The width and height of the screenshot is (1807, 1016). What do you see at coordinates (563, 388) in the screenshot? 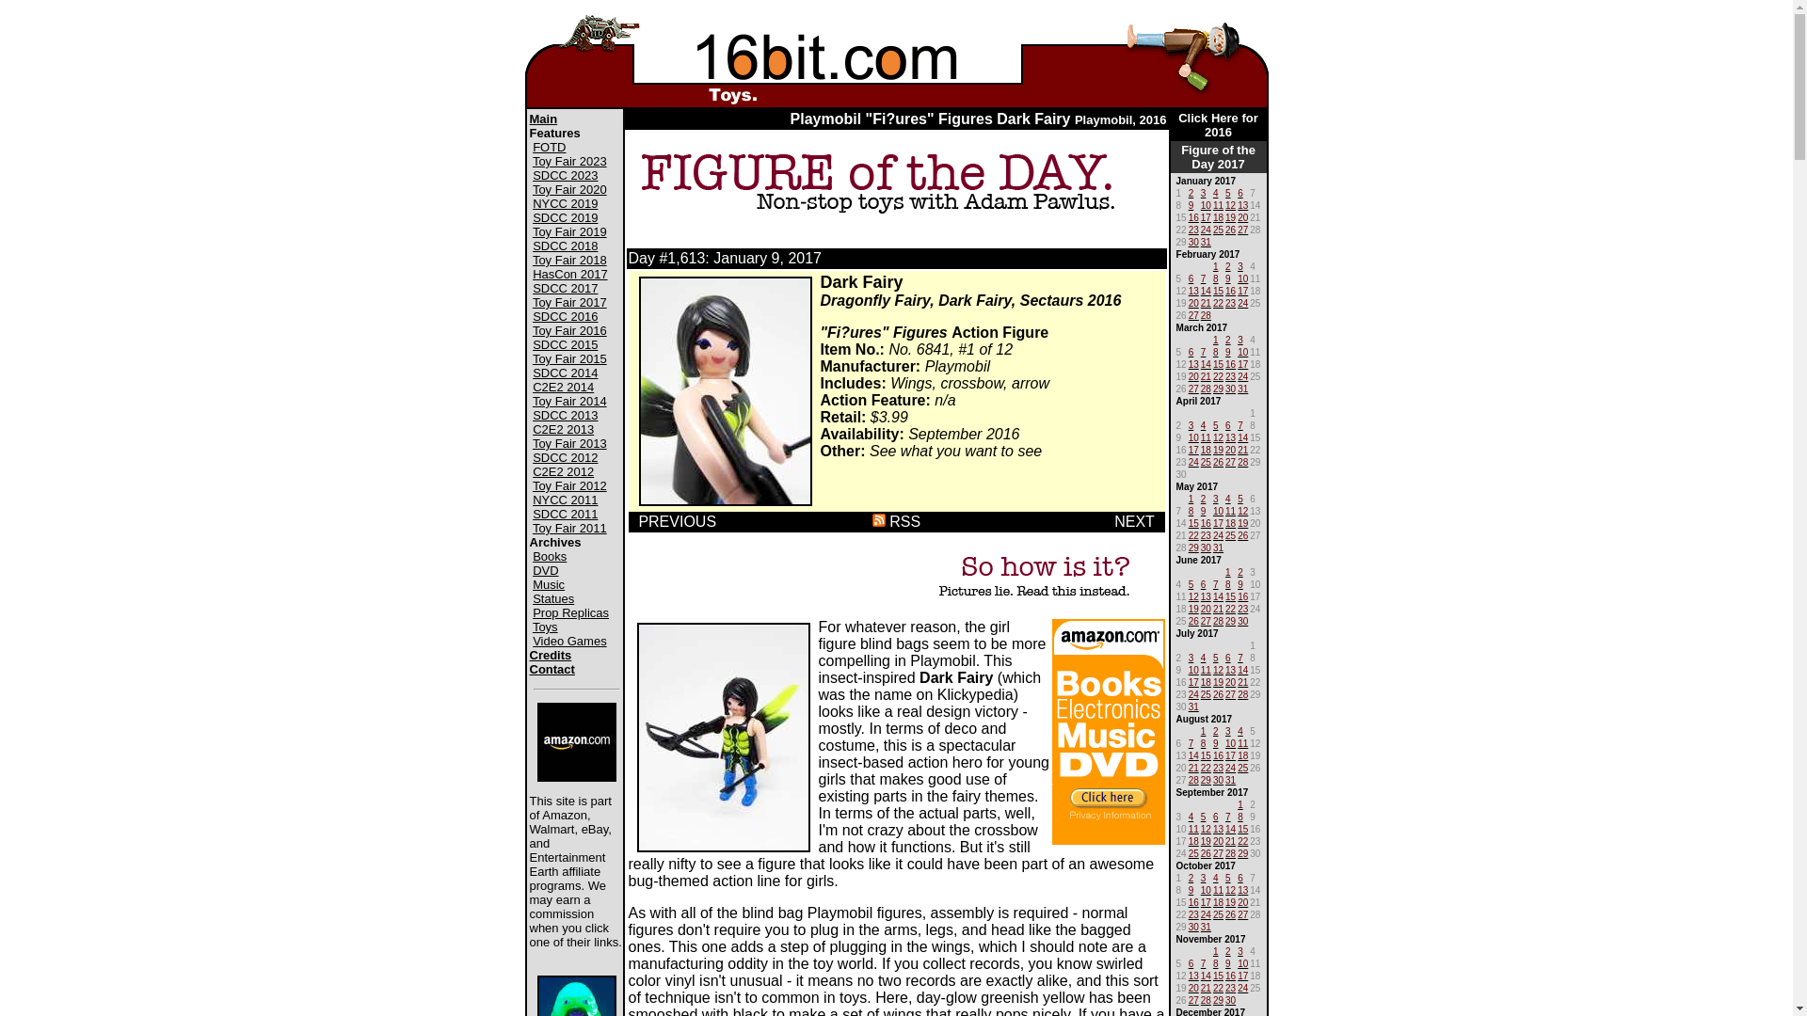
I see `C2E2 2014` at bounding box center [563, 388].